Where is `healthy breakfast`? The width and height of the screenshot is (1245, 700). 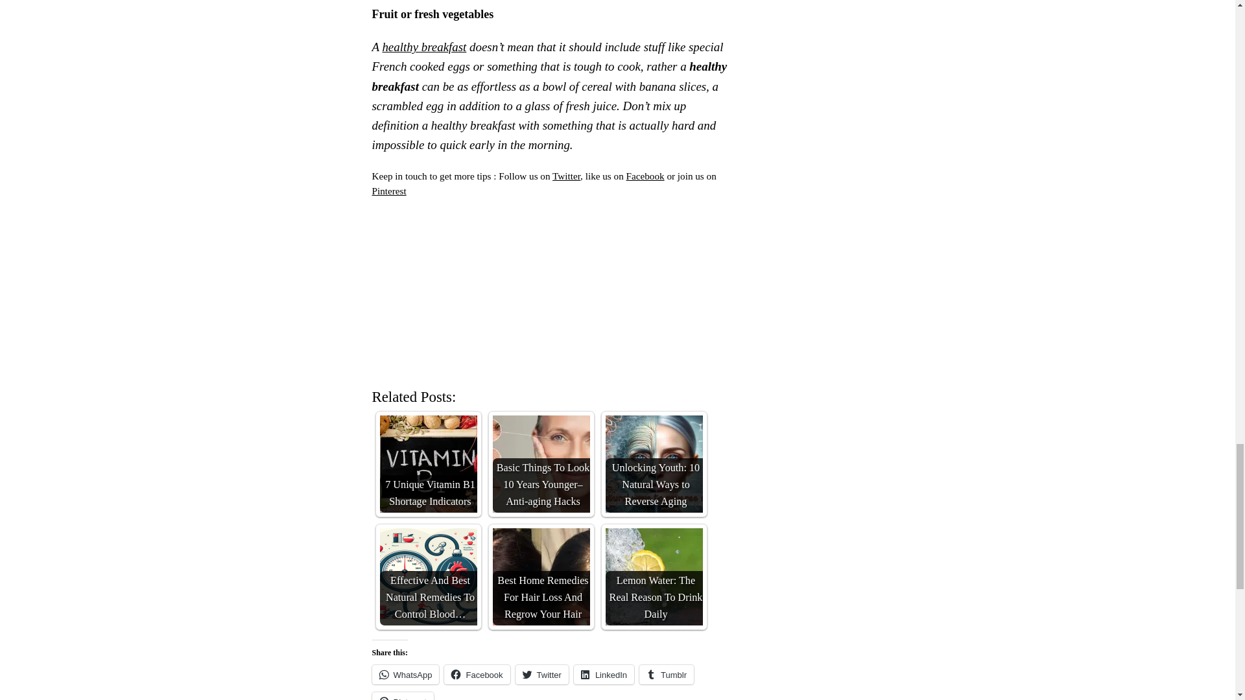
healthy breakfast is located at coordinates (424, 47).